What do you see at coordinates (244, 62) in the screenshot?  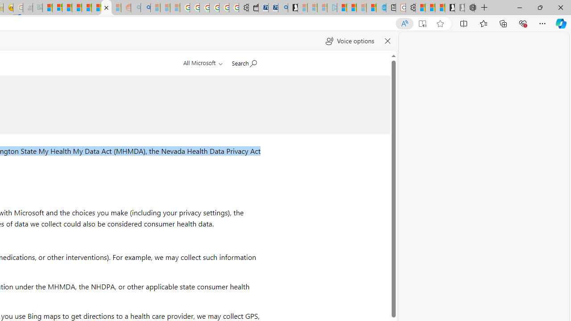 I see `Search Microsoft.com` at bounding box center [244, 62].